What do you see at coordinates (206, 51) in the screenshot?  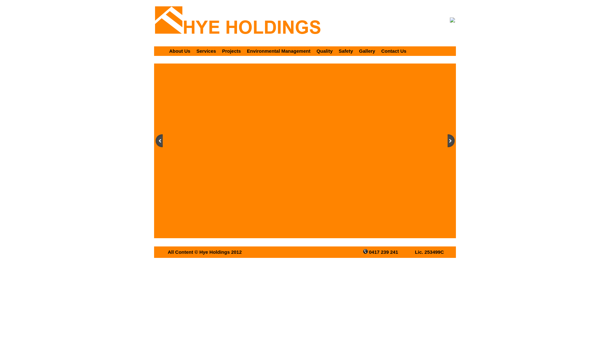 I see `Services` at bounding box center [206, 51].